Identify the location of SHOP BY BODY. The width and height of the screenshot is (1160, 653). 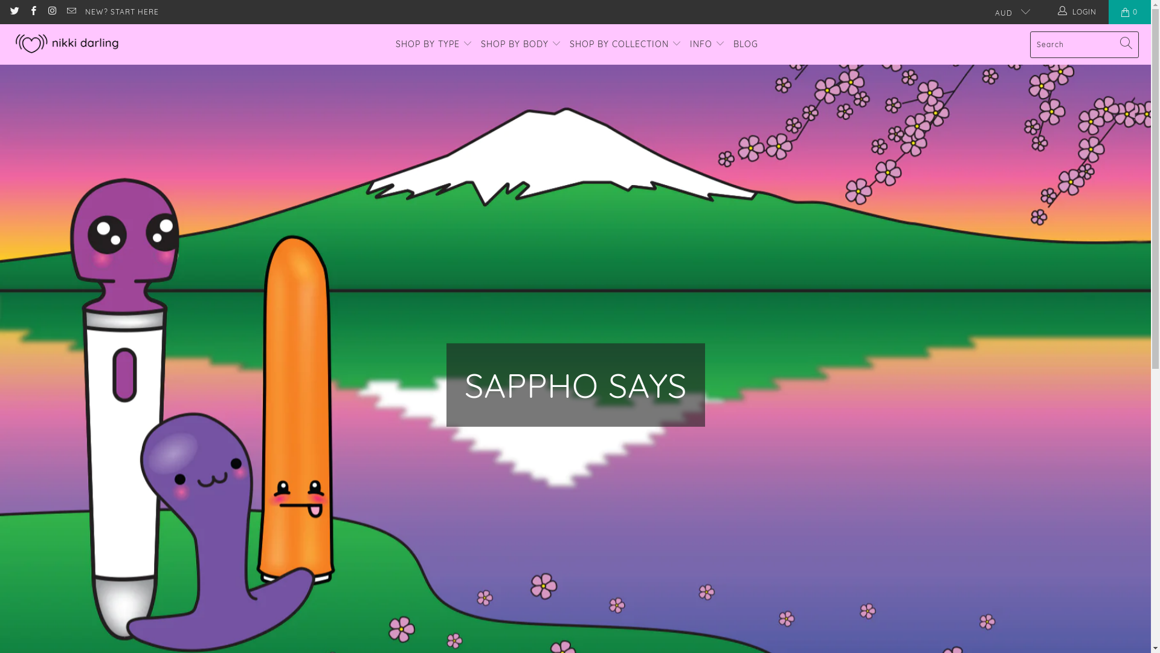
(521, 45).